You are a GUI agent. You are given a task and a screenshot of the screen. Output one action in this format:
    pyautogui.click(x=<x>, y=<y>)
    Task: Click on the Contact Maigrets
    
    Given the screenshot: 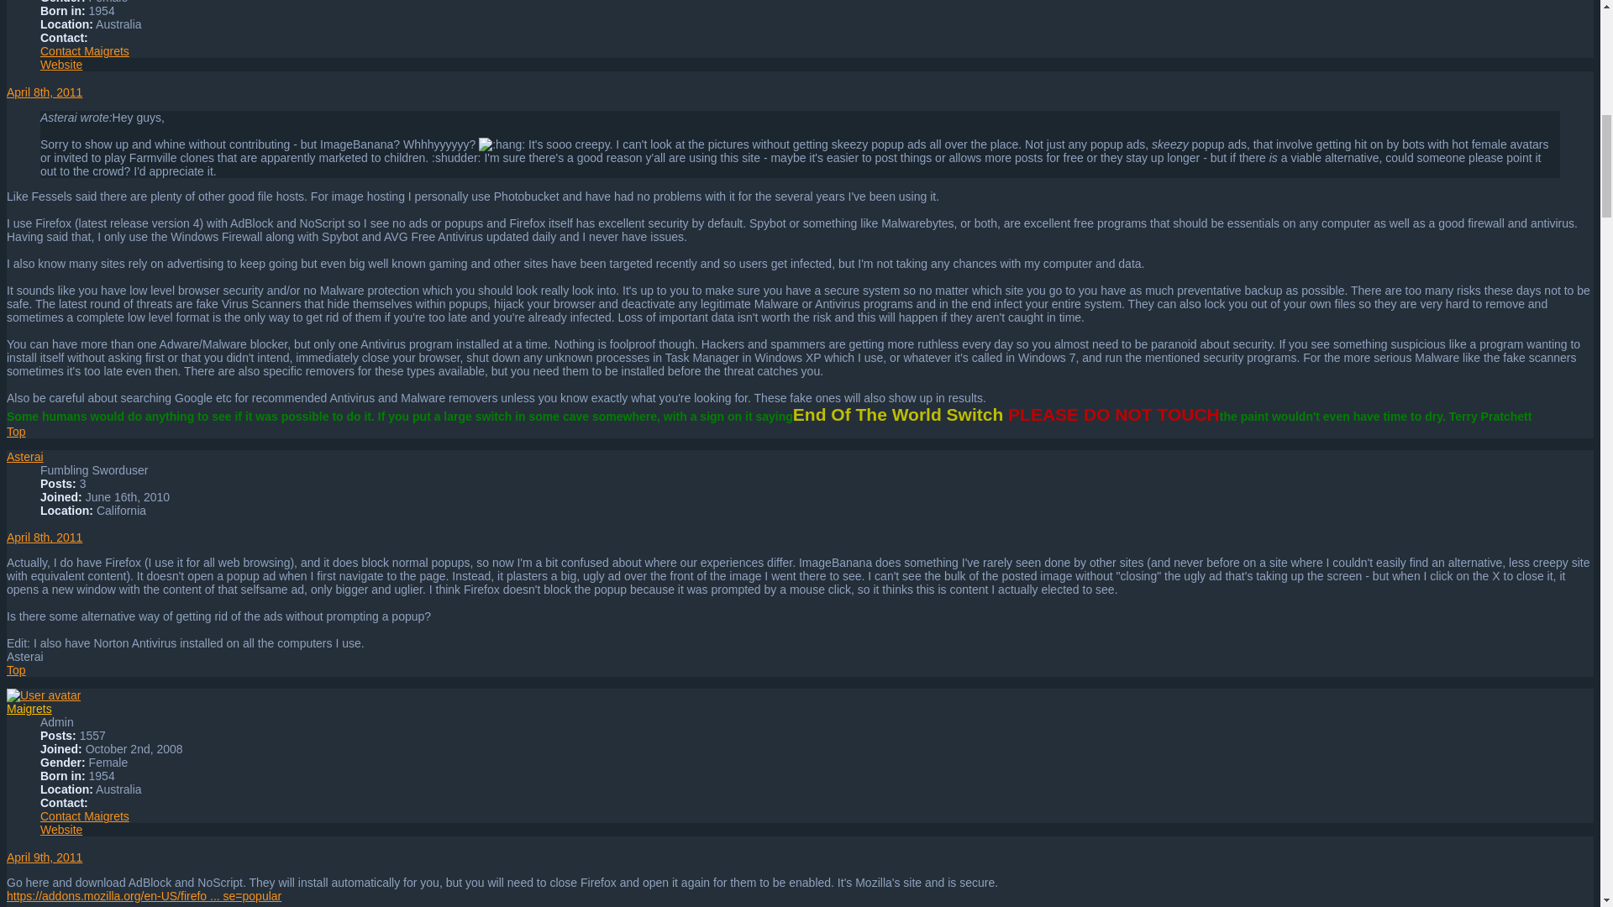 What is the action you would take?
    pyautogui.click(x=84, y=816)
    